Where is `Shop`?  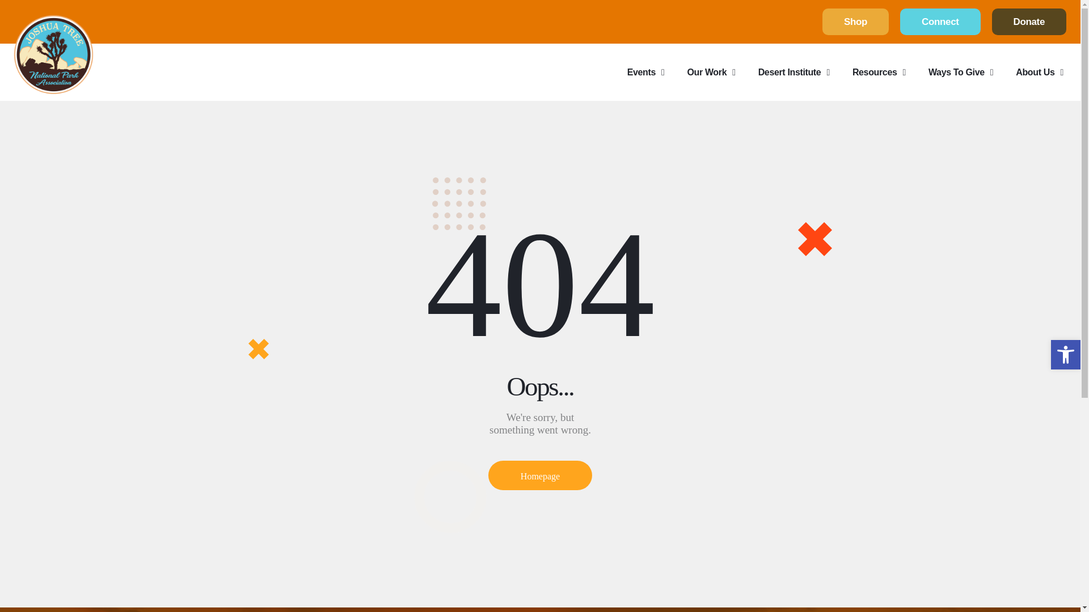
Shop is located at coordinates (855, 22).